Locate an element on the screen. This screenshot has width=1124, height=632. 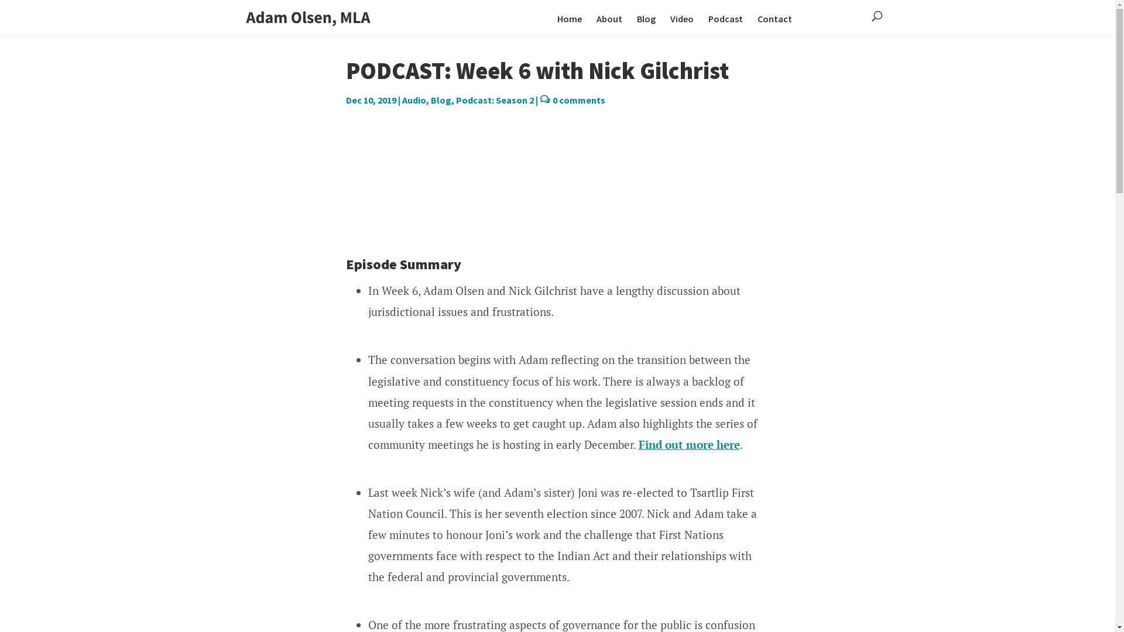
Contact is located at coordinates (775, 25).